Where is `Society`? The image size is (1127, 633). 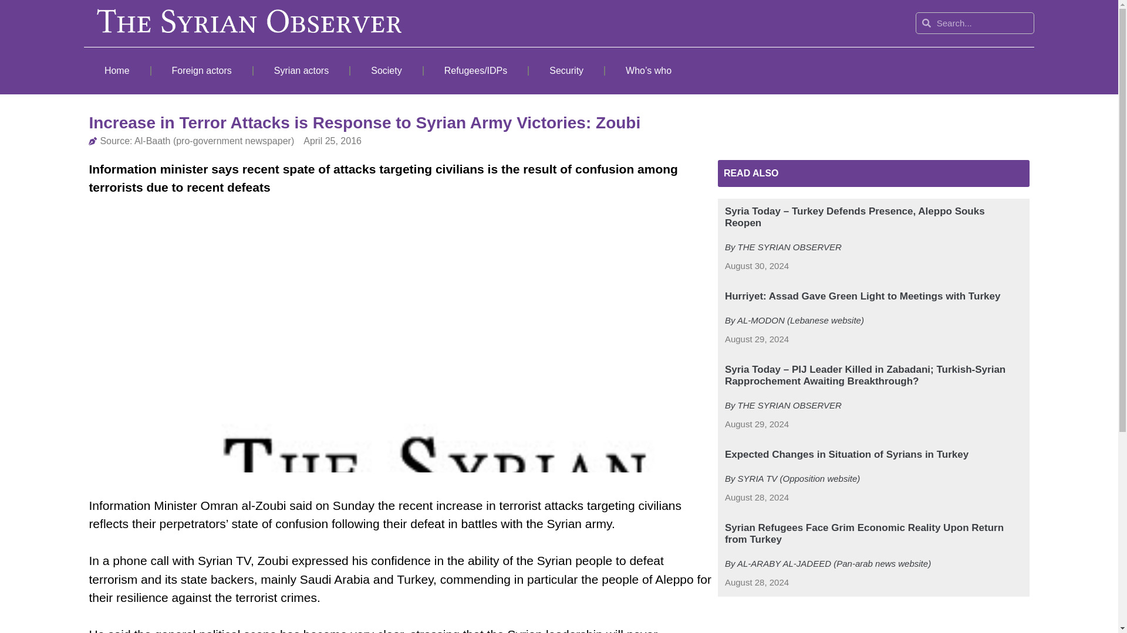
Society is located at coordinates (386, 70).